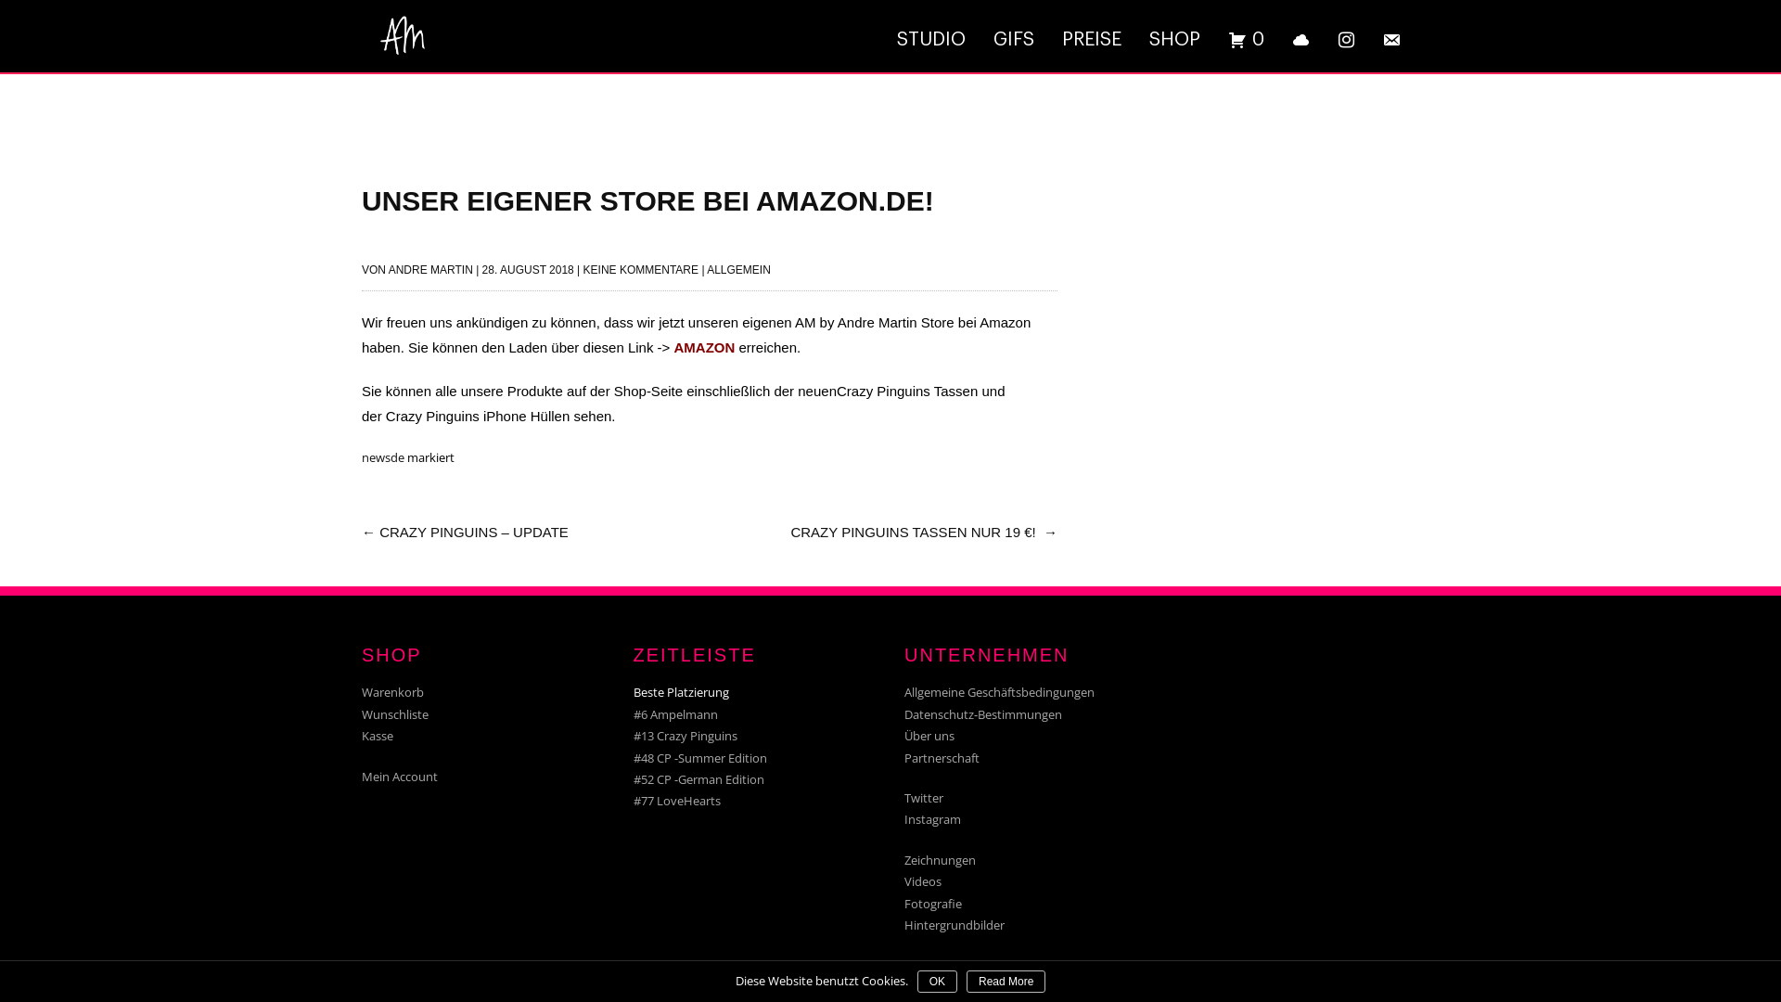 Image resolution: width=1781 pixels, height=1002 pixels. I want to click on newsde, so click(383, 457).